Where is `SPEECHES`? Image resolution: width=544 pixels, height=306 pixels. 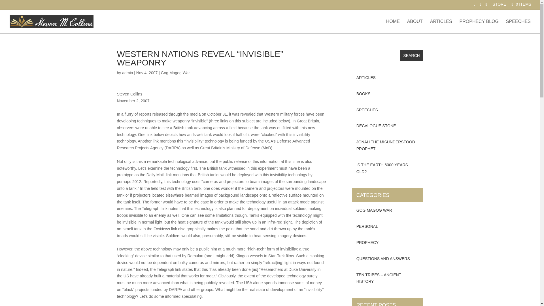
SPEECHES is located at coordinates (388, 110).